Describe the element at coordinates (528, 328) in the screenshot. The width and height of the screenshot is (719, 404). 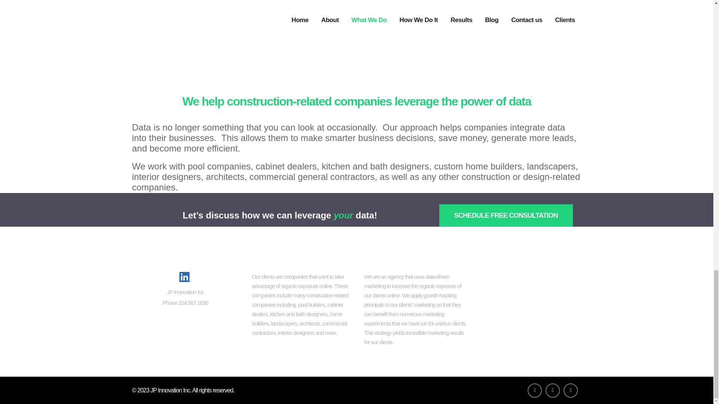
I see `Outrank Your Competitors` at that location.